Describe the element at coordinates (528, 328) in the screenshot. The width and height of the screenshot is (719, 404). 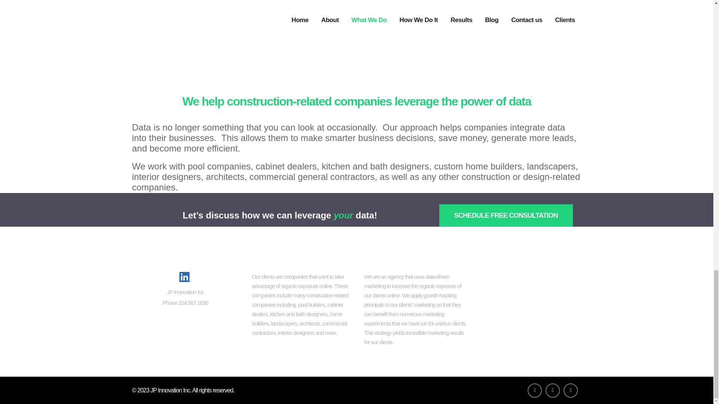
I see `Outrank Your Competitors` at that location.